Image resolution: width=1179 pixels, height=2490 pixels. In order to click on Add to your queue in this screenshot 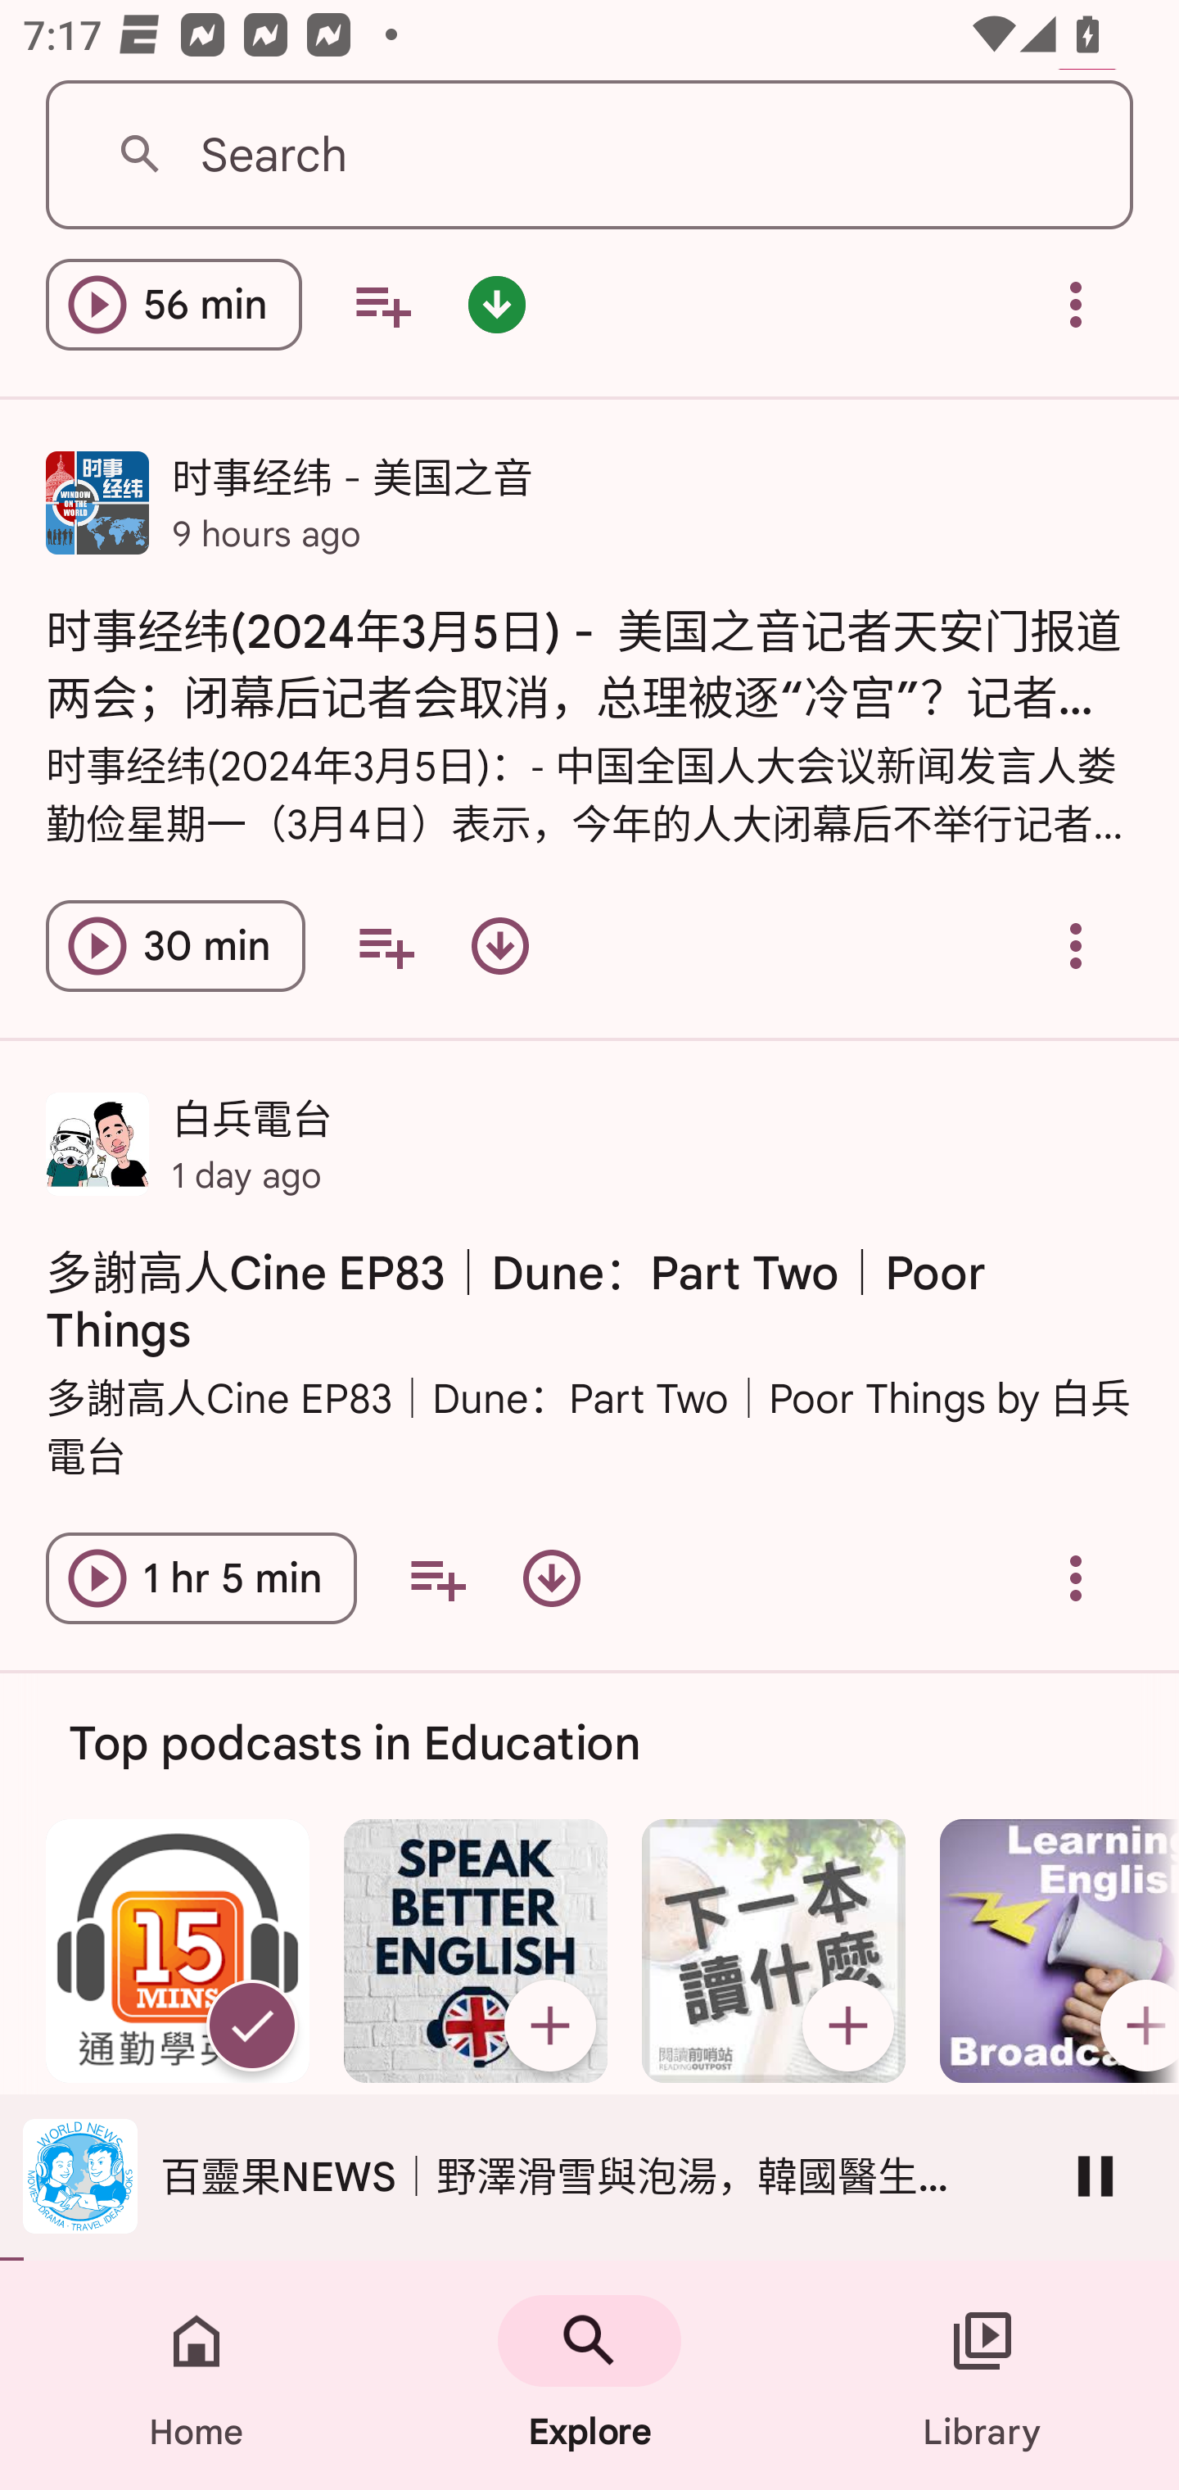, I will do `click(436, 1578)`.